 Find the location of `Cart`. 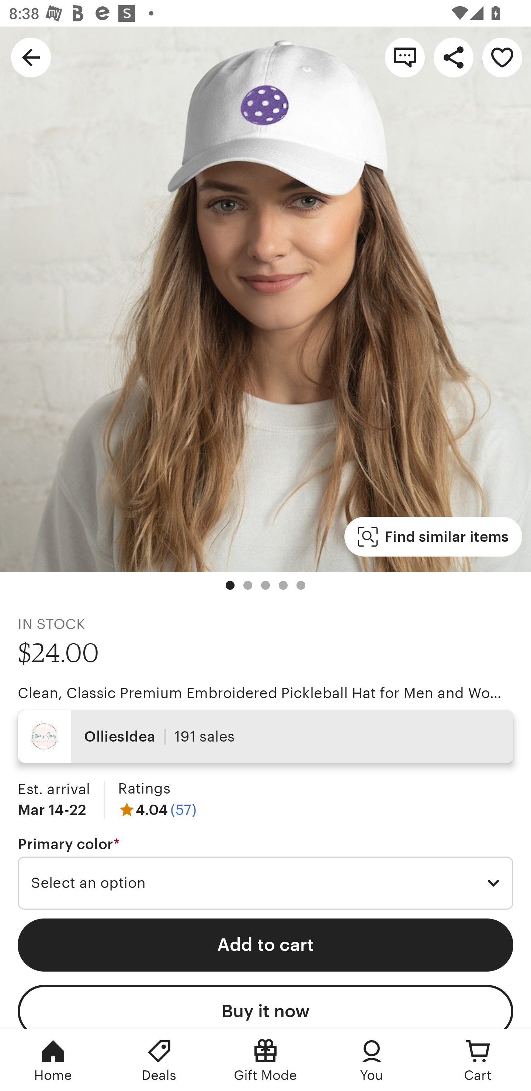

Cart is located at coordinates (478, 1060).